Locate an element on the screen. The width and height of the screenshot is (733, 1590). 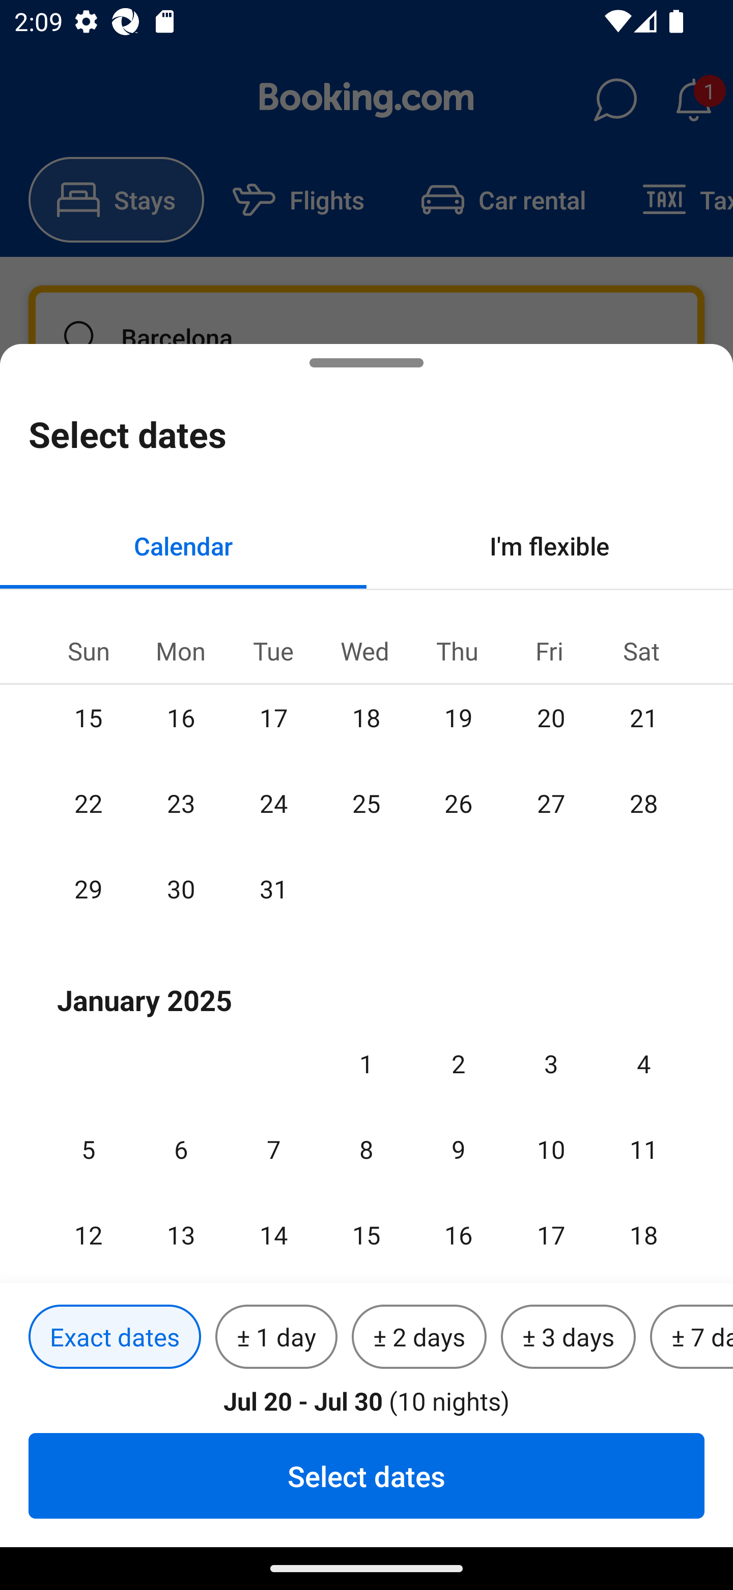
Select dates is located at coordinates (366, 1475).